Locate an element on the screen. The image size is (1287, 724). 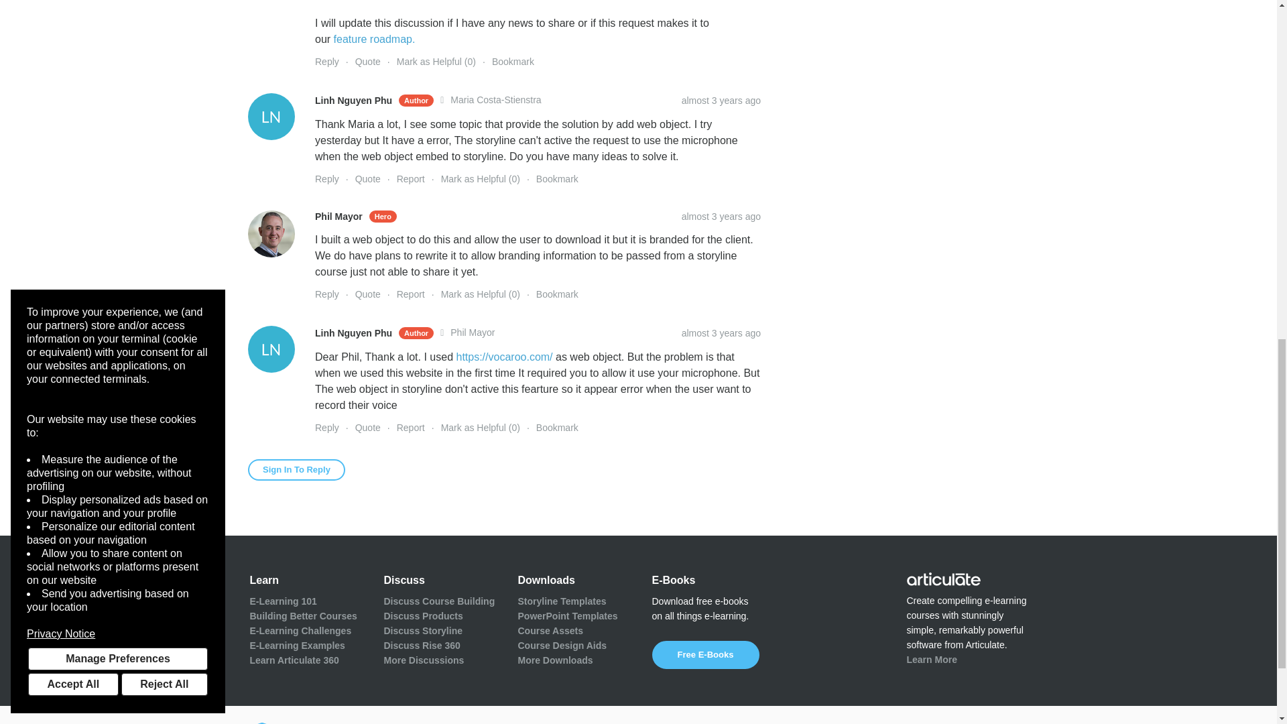
Copy URL to Clipboard is located at coordinates (721, 333).